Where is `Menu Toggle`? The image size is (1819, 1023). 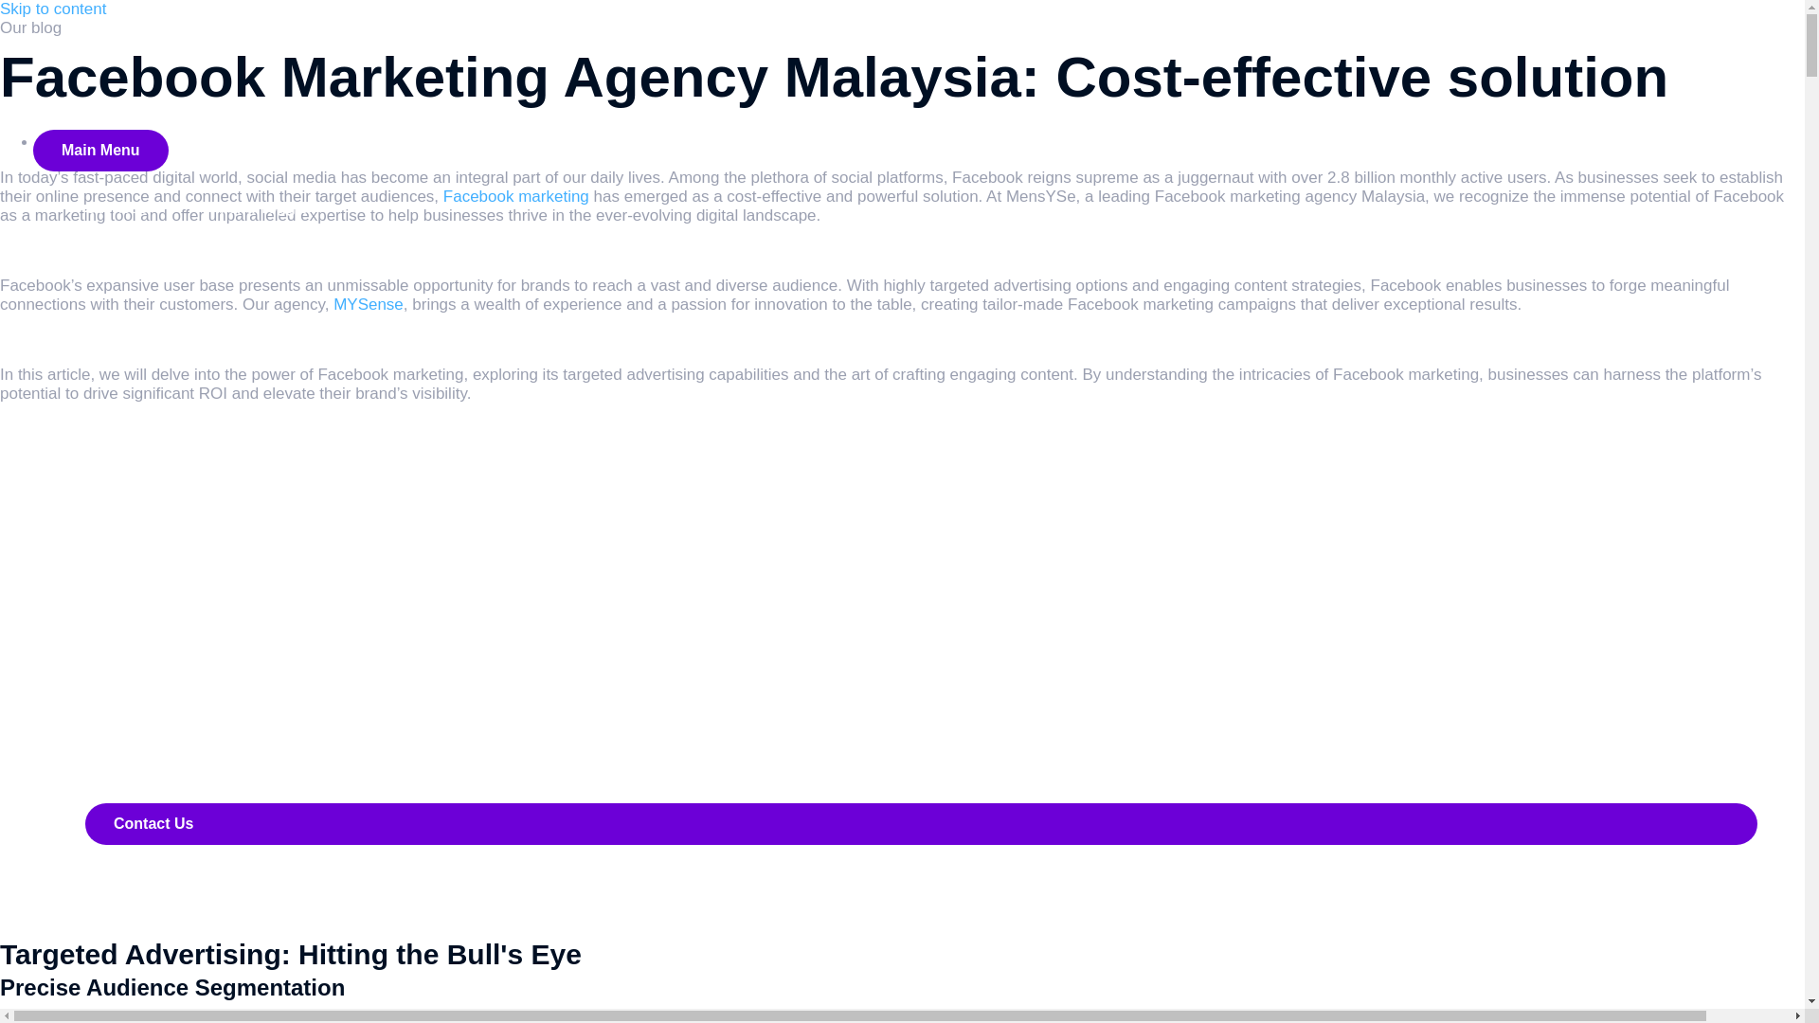
Menu Toggle is located at coordinates (261, 207).